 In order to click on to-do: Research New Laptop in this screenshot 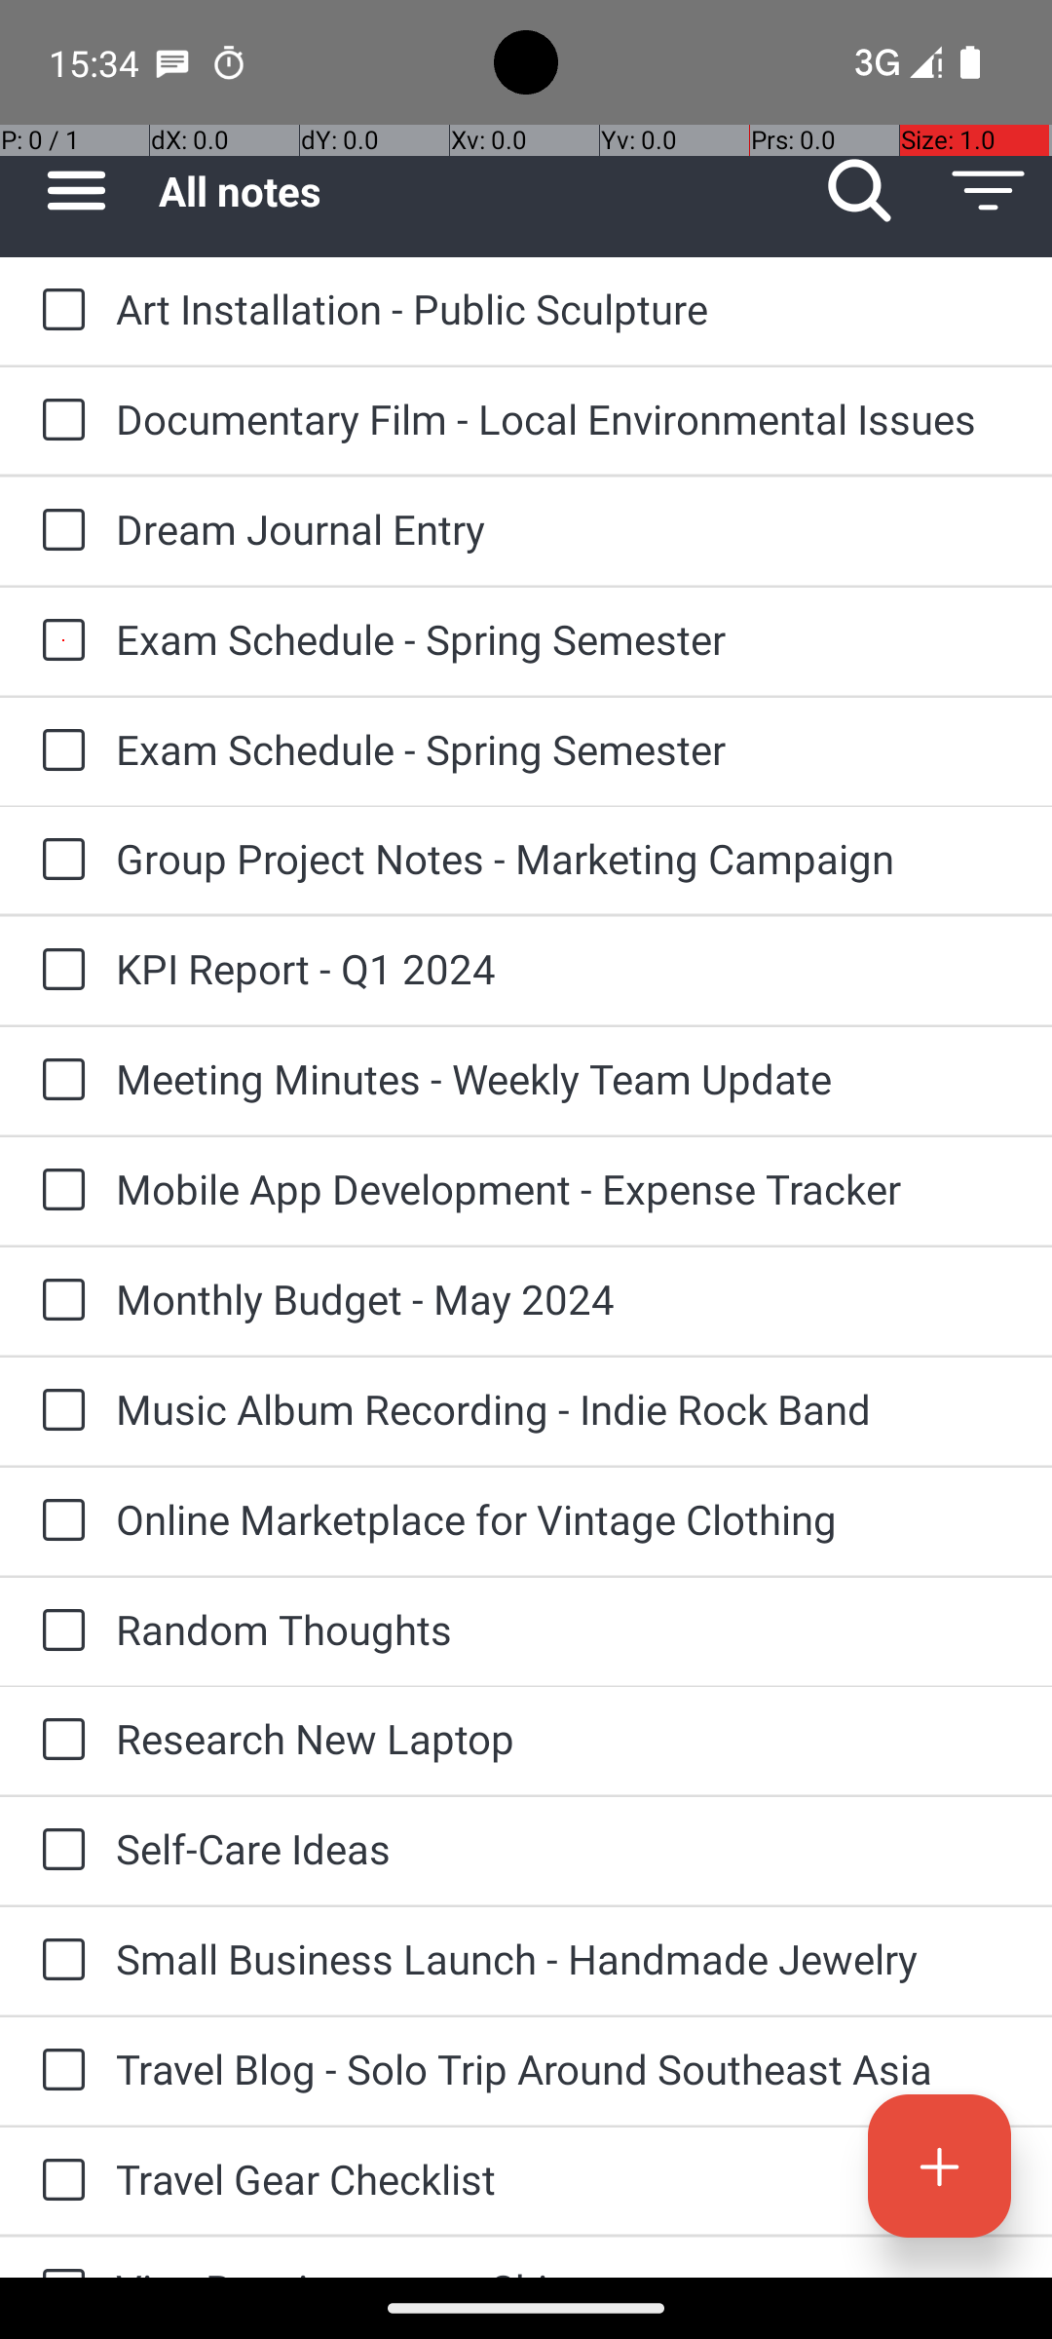, I will do `click(58, 1741)`.